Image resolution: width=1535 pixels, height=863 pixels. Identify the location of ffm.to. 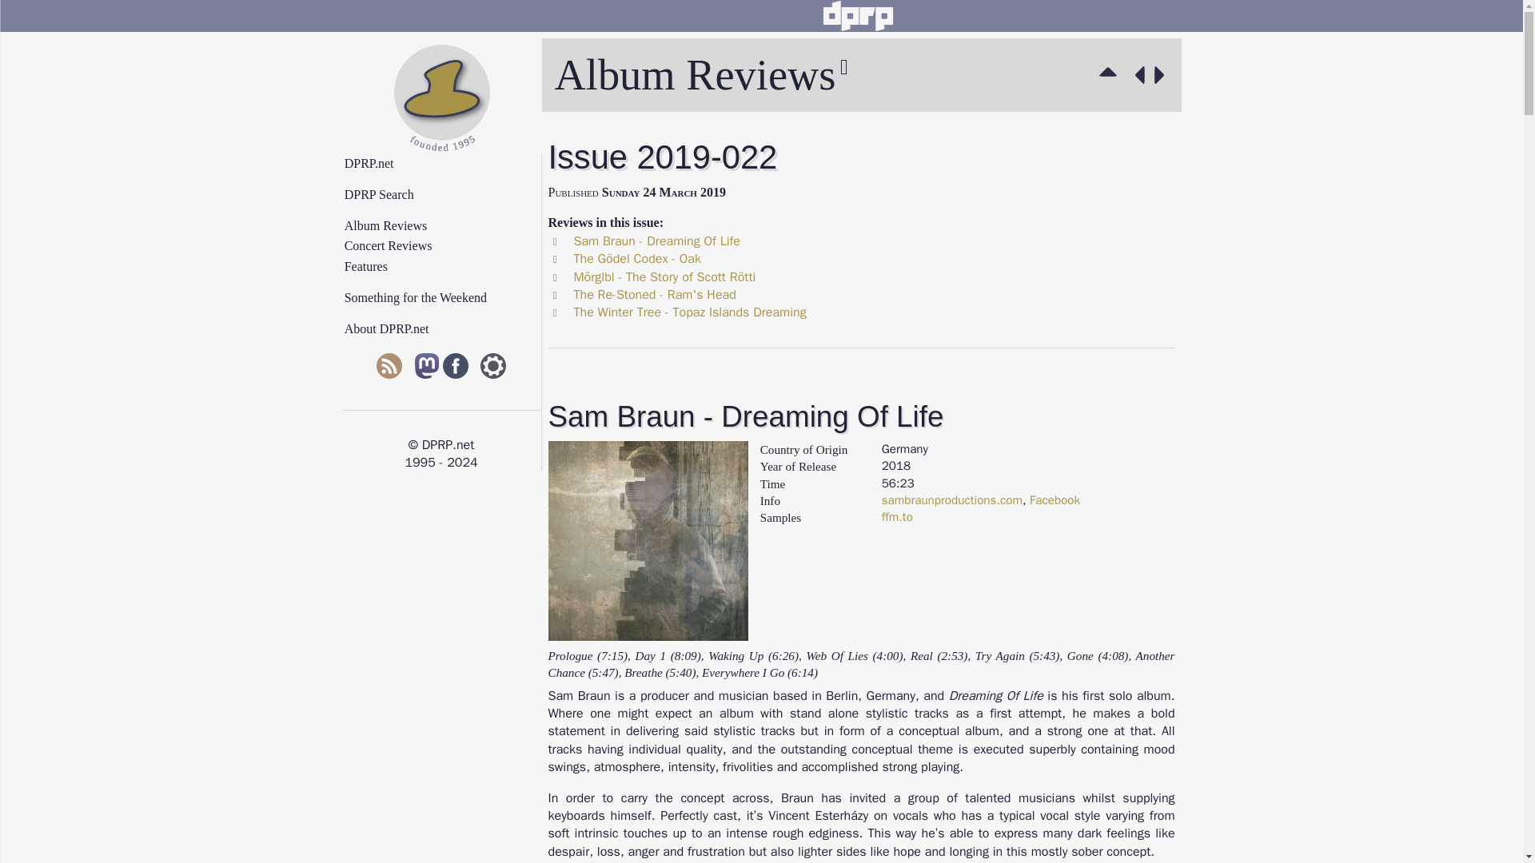
(897, 516).